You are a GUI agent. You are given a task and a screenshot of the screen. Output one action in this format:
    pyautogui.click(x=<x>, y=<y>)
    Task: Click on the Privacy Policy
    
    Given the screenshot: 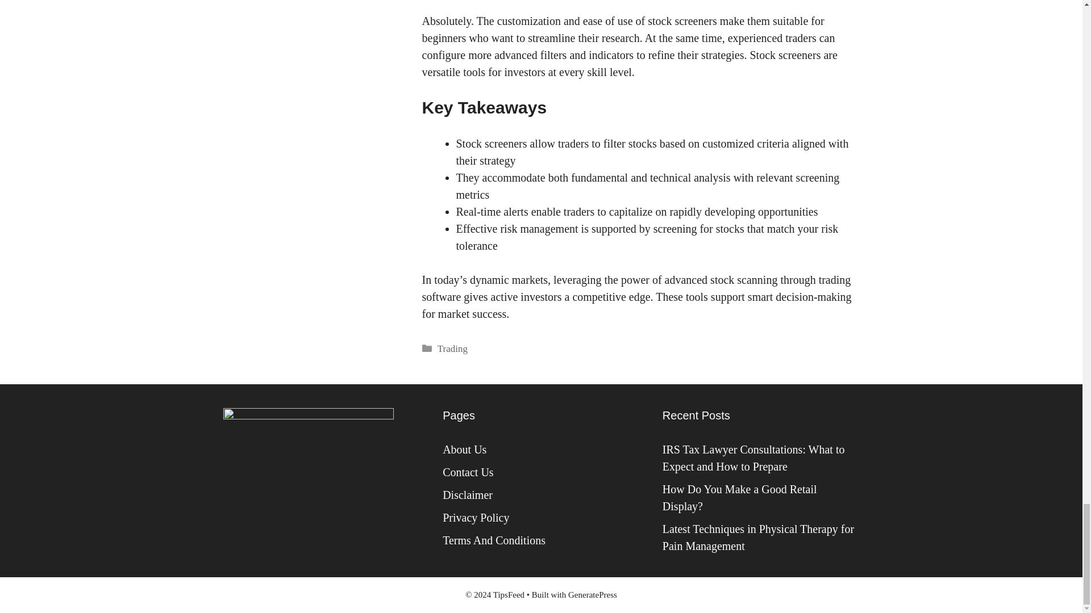 What is the action you would take?
    pyautogui.click(x=476, y=518)
    